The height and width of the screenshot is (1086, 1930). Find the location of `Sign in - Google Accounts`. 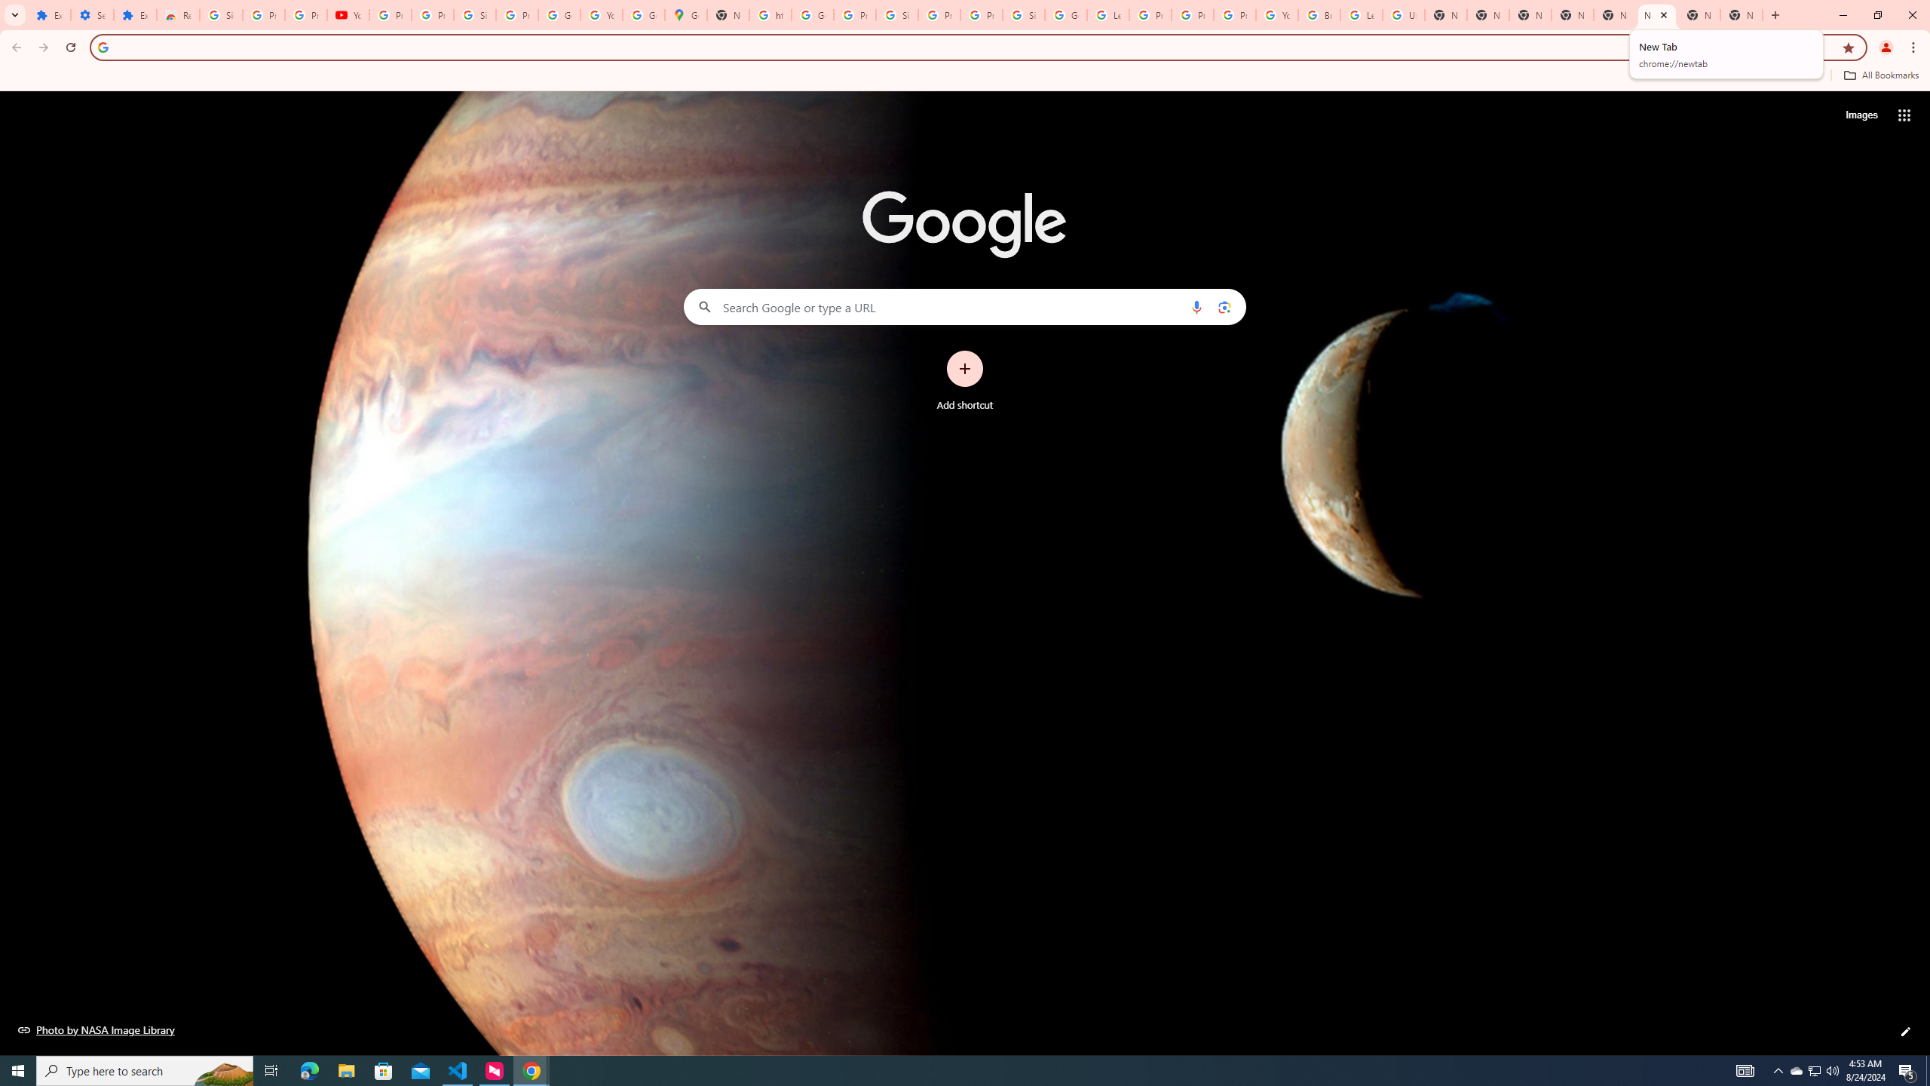

Sign in - Google Accounts is located at coordinates (1024, 15).